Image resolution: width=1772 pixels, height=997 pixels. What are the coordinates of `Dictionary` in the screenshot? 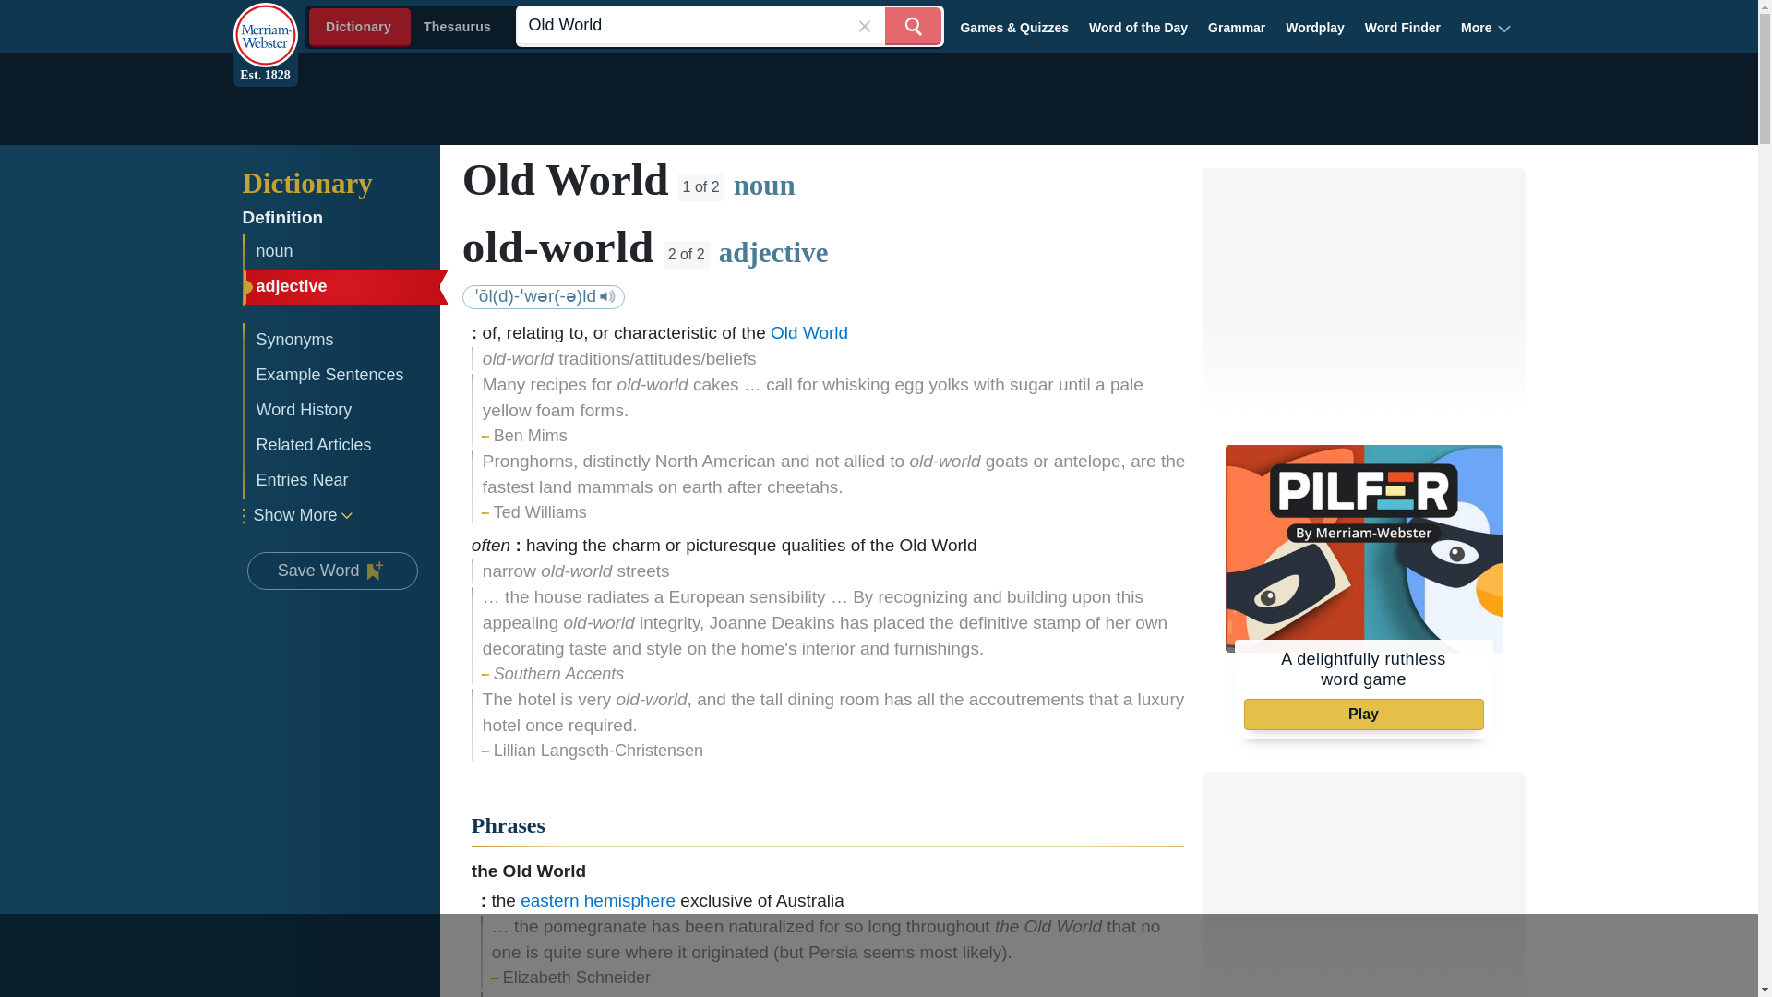 It's located at (344, 183).